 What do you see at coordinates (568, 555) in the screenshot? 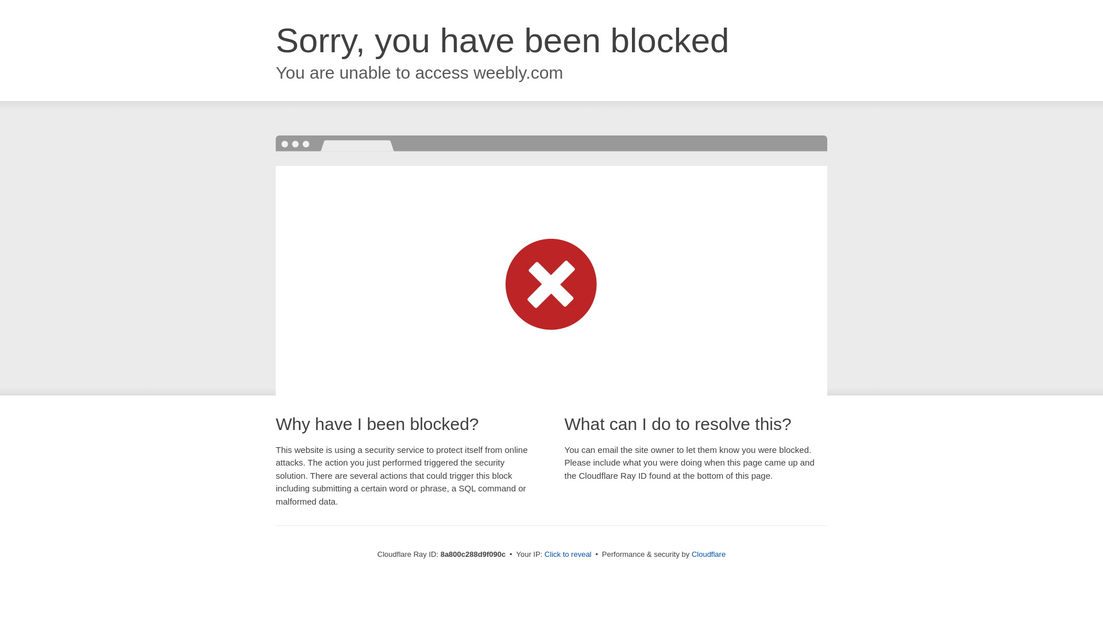
I see `Click to reveal` at bounding box center [568, 555].